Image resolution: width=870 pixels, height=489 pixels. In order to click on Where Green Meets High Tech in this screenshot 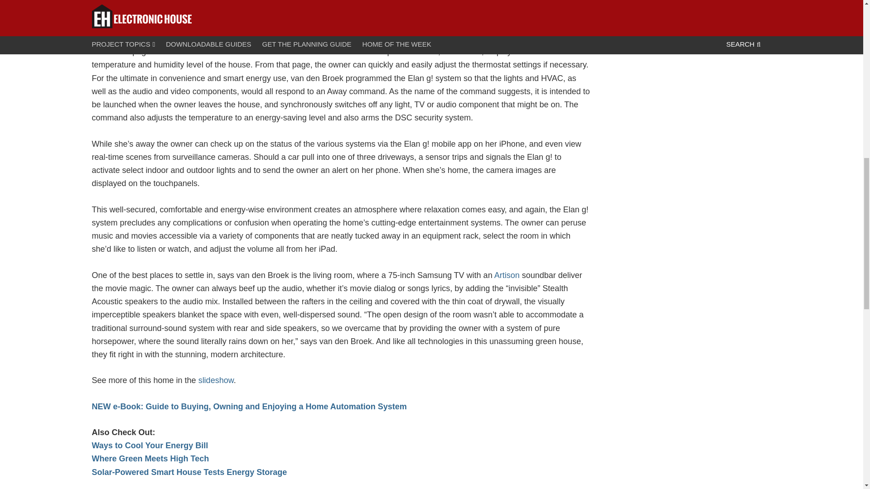, I will do `click(150, 458)`.